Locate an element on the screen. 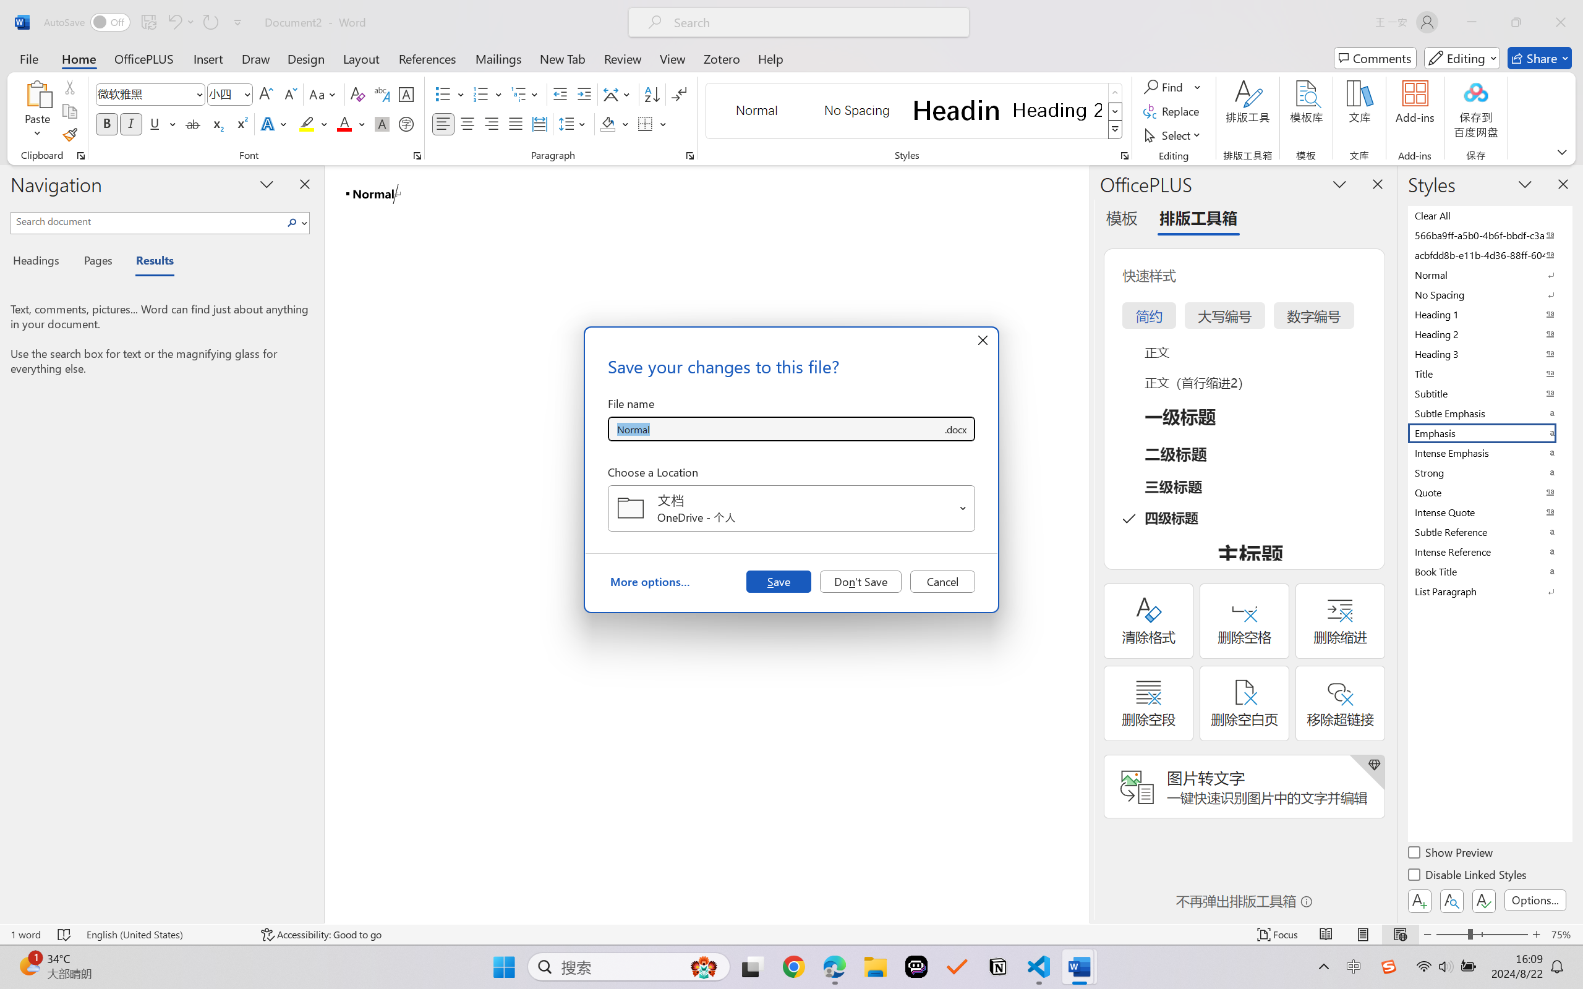 Image resolution: width=1583 pixels, height=989 pixels. Book Title is located at coordinates (1489, 571).